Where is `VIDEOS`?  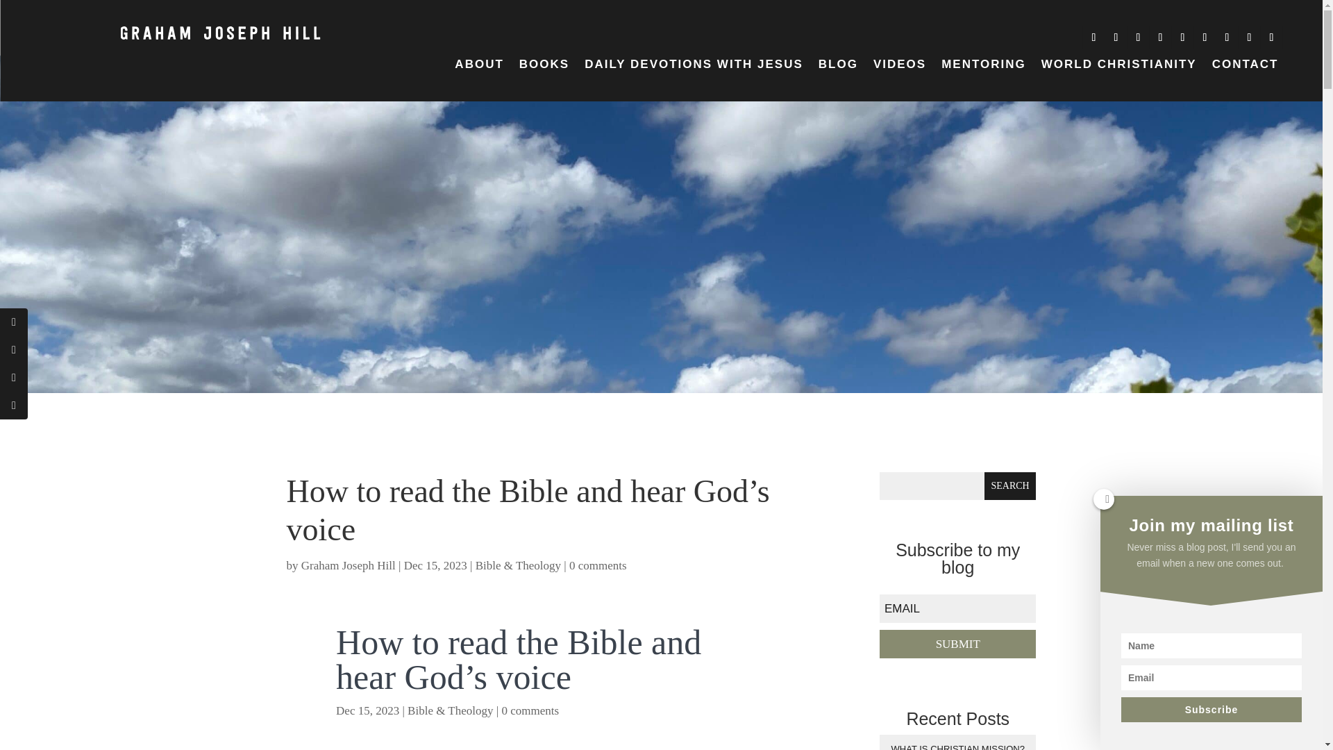 VIDEOS is located at coordinates (900, 67).